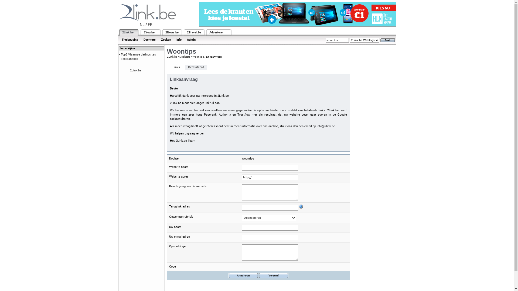  I want to click on Adverteren, so click(217, 32).